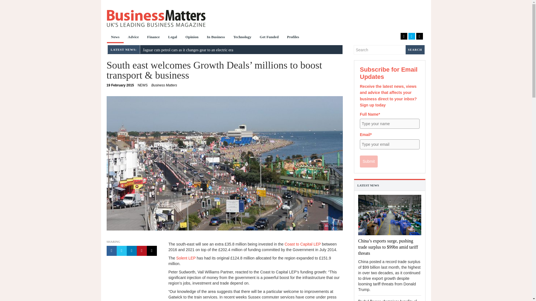 Image resolution: width=536 pixels, height=301 pixels. I want to click on NEWS, so click(120, 85).